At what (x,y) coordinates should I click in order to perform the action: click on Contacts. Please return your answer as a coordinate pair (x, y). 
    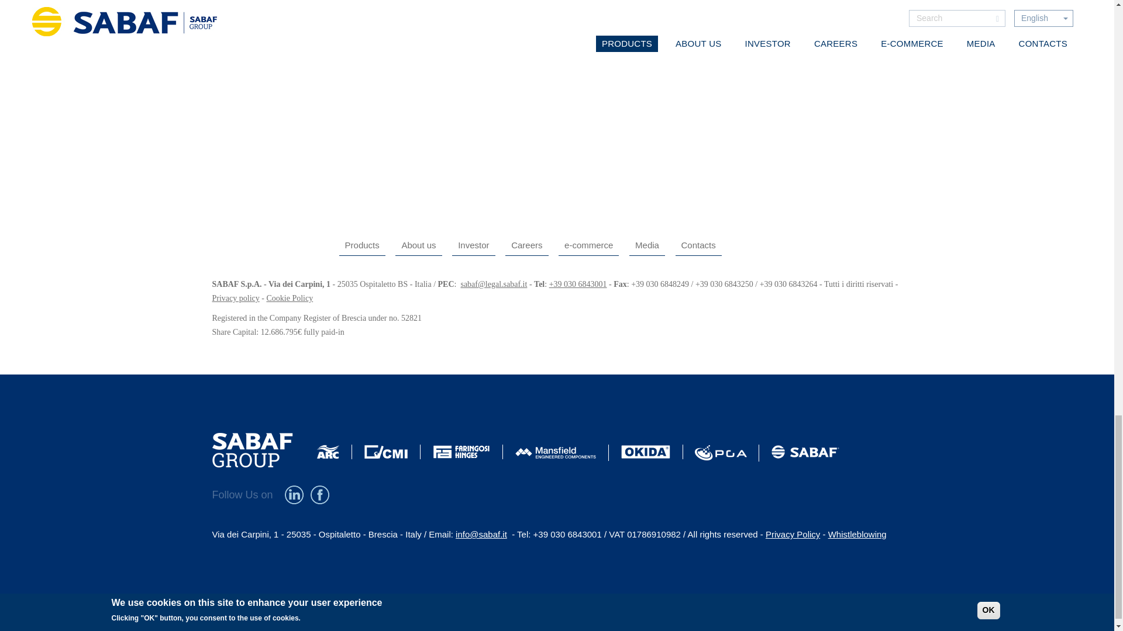
    Looking at the image, I should click on (697, 245).